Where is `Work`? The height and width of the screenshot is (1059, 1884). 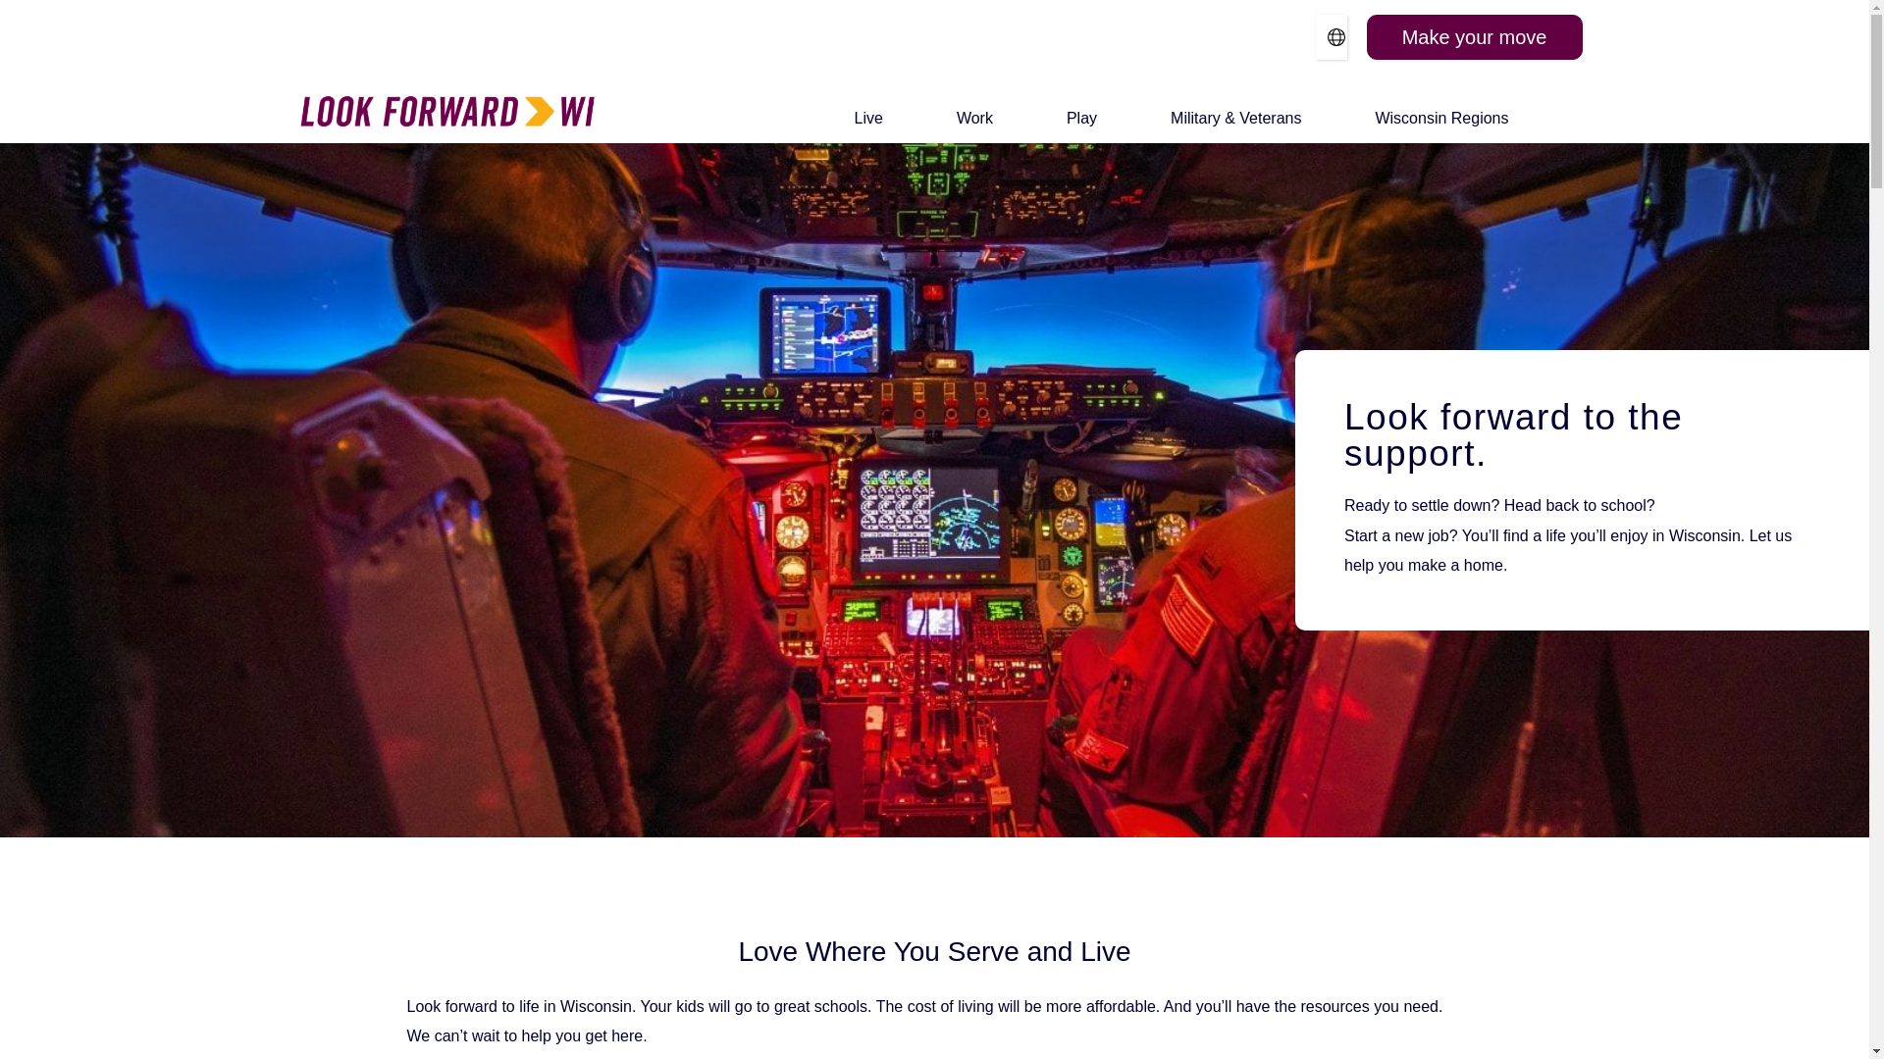 Work is located at coordinates (974, 118).